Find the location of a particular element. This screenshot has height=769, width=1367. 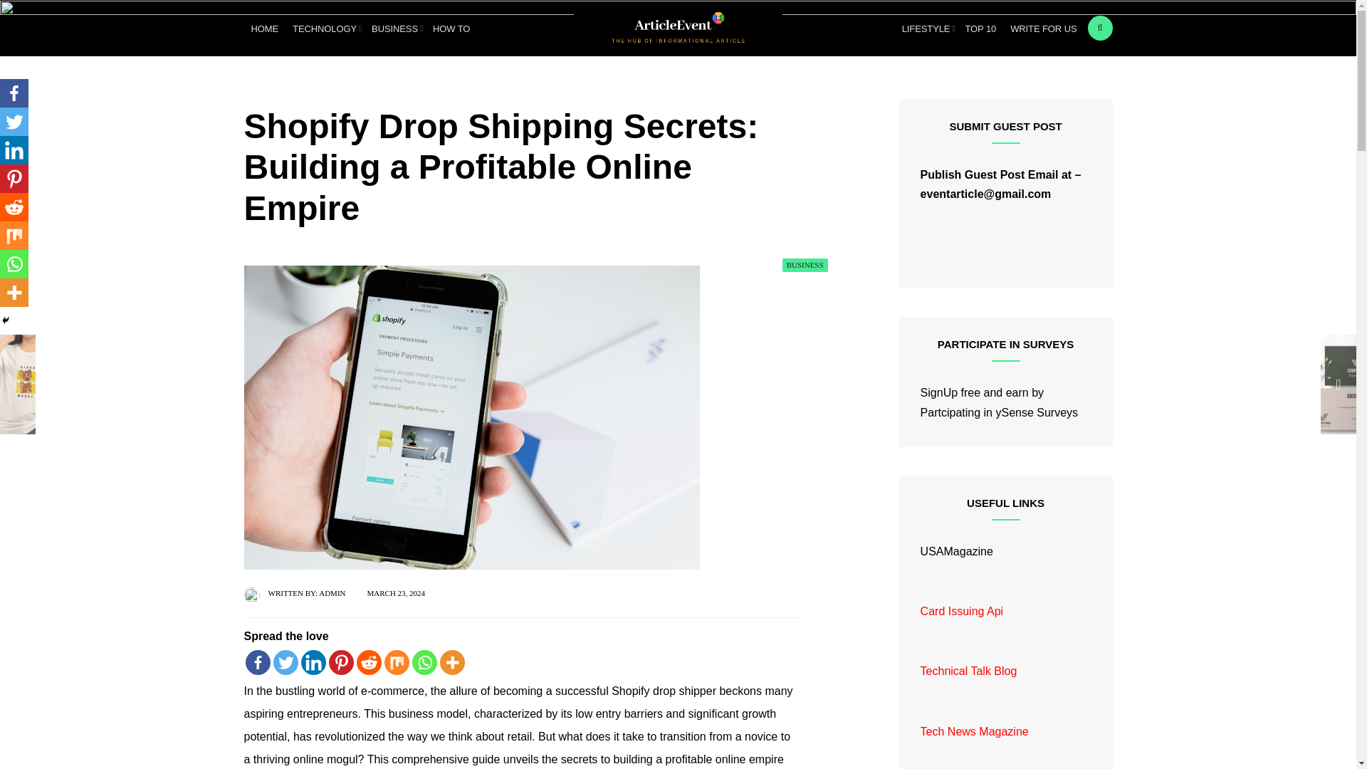

Reddit is located at coordinates (14, 207).